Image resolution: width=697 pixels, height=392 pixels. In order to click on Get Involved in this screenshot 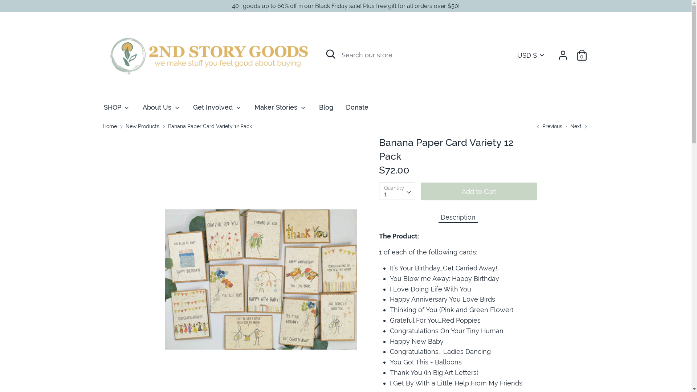, I will do `click(217, 110)`.